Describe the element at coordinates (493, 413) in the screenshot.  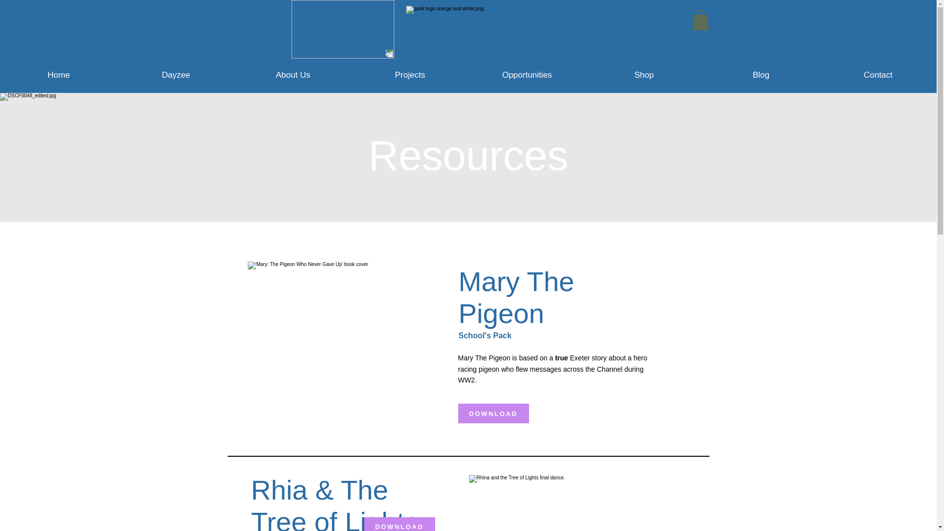
I see `DOWNLOAD` at that location.